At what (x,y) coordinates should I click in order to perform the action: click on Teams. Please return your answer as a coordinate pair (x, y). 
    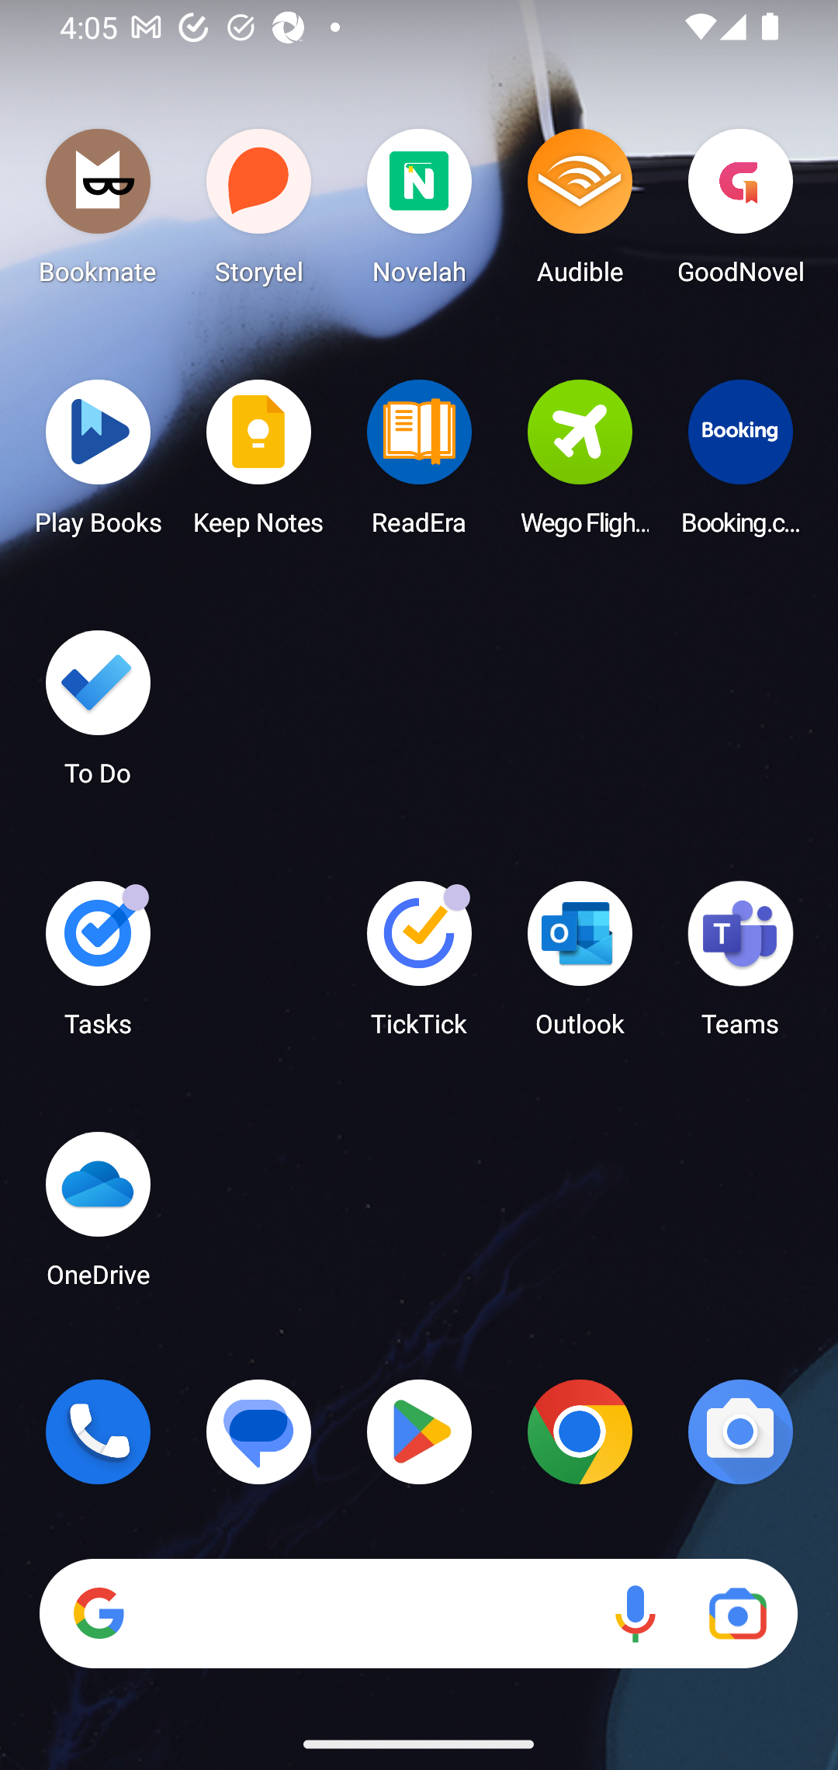
    Looking at the image, I should click on (740, 966).